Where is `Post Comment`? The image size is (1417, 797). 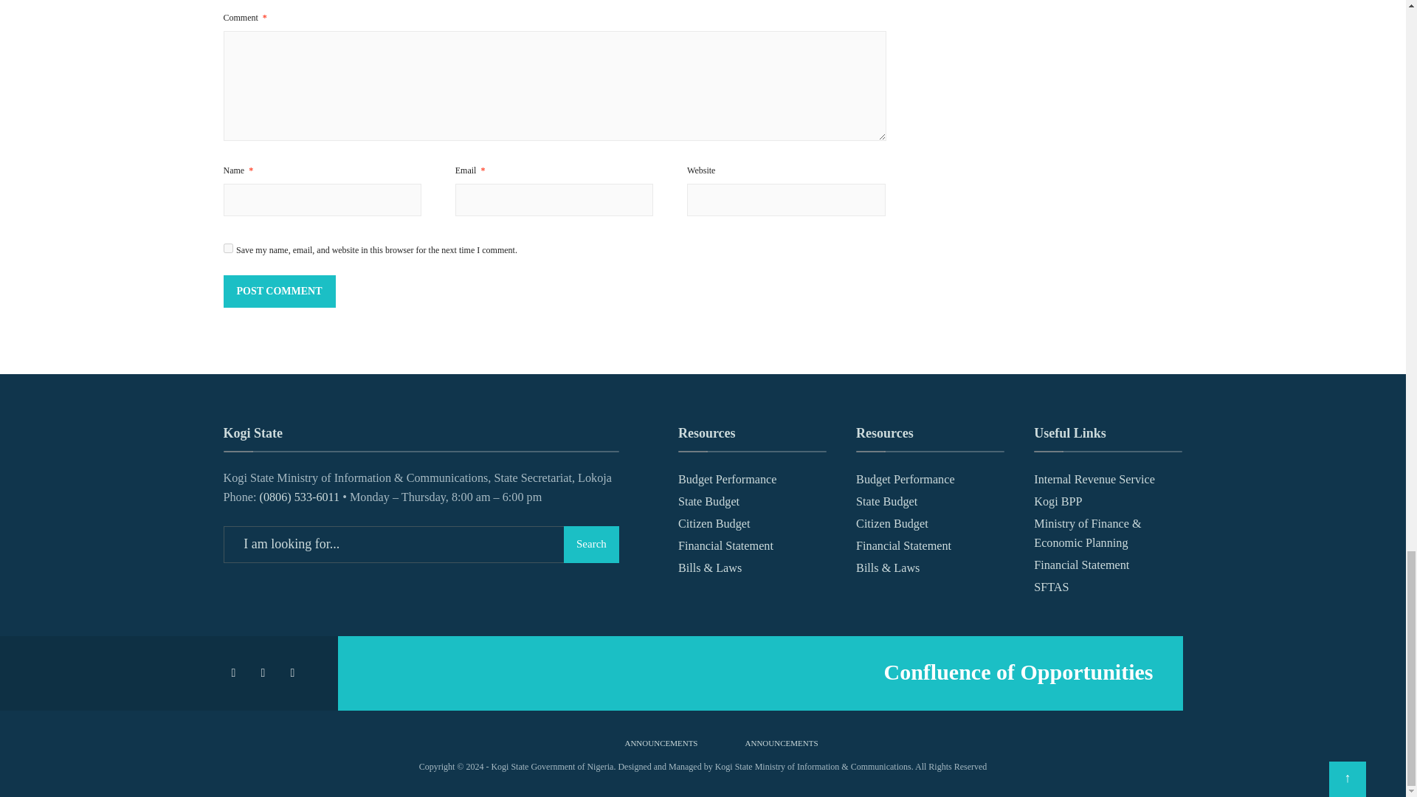 Post Comment is located at coordinates (278, 291).